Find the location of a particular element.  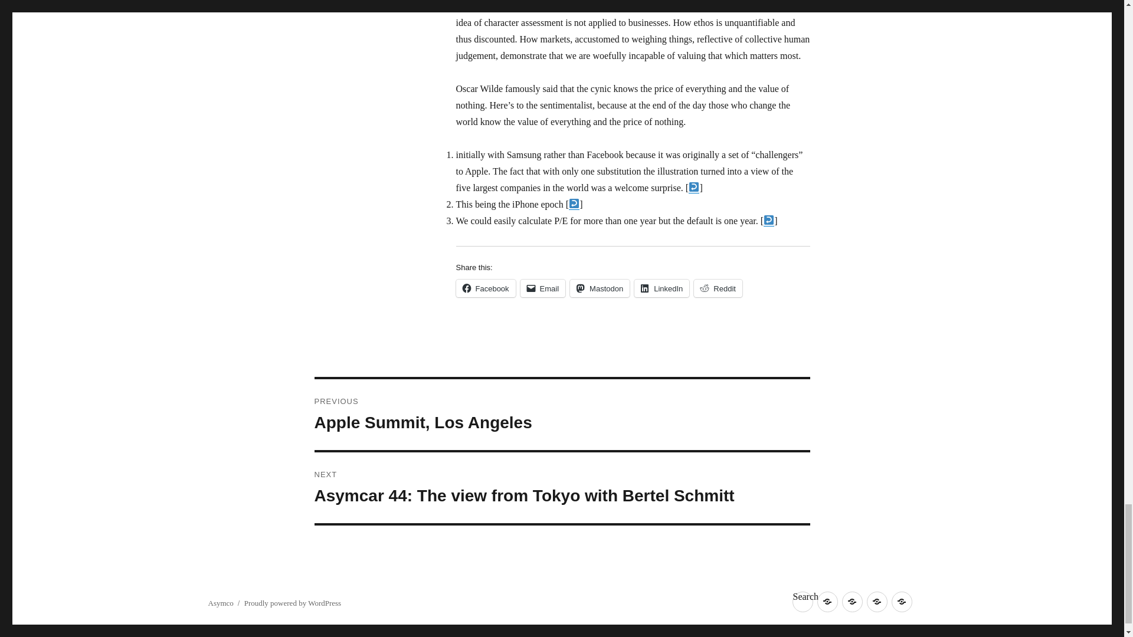

Click to email a link to a friend is located at coordinates (718, 288).